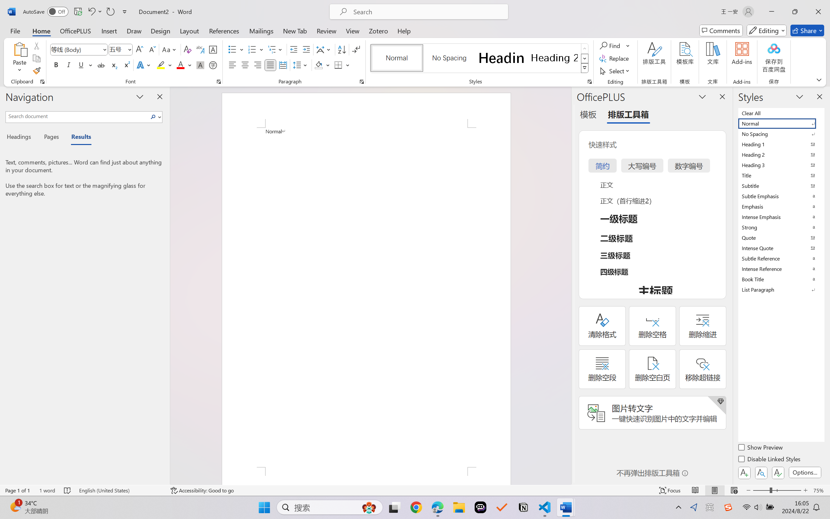 The height and width of the screenshot is (519, 830). I want to click on Styles..., so click(589, 82).